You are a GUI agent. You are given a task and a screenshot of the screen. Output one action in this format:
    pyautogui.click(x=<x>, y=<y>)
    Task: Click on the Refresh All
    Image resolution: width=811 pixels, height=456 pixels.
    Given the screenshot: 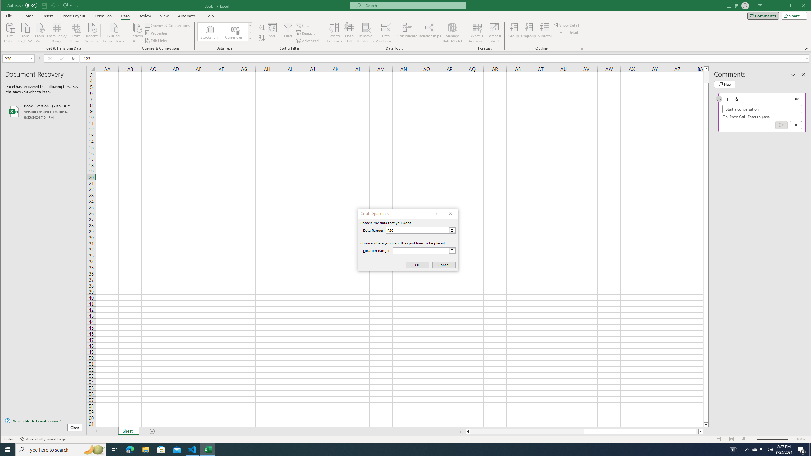 What is the action you would take?
    pyautogui.click(x=137, y=27)
    